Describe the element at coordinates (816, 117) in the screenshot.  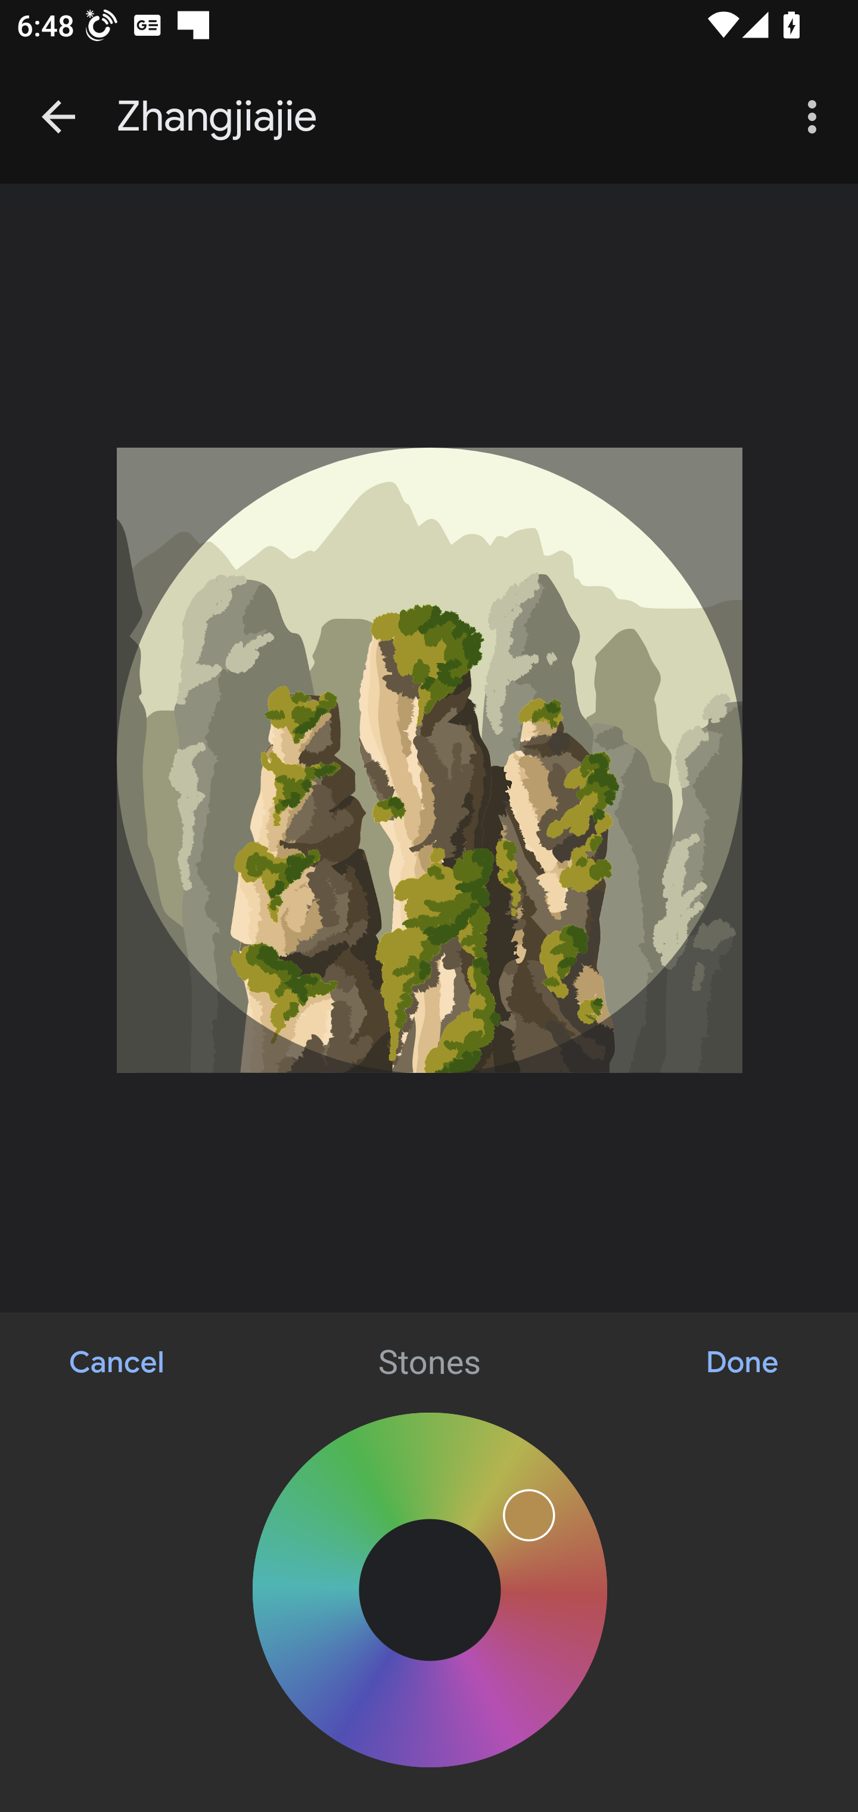
I see `More options` at that location.